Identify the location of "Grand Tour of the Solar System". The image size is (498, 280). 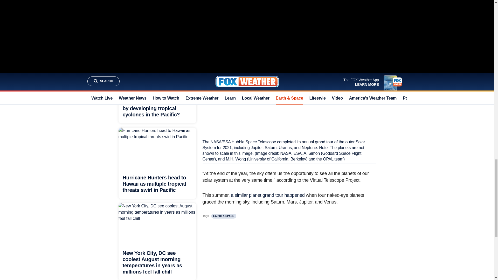
(286, 4).